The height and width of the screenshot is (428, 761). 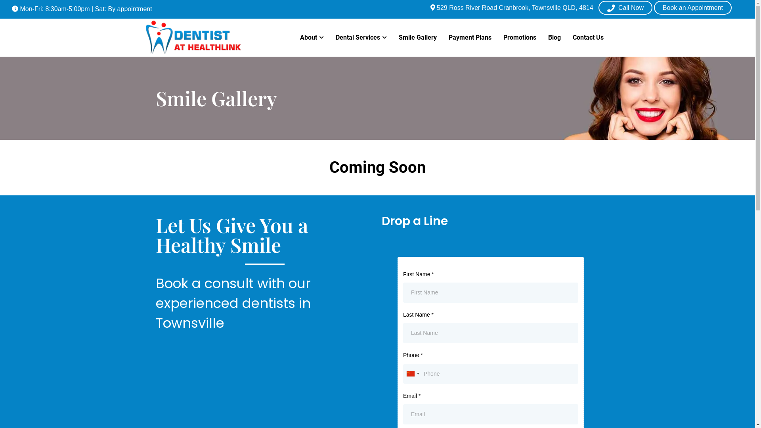 I want to click on Dental Services, so click(x=361, y=38).